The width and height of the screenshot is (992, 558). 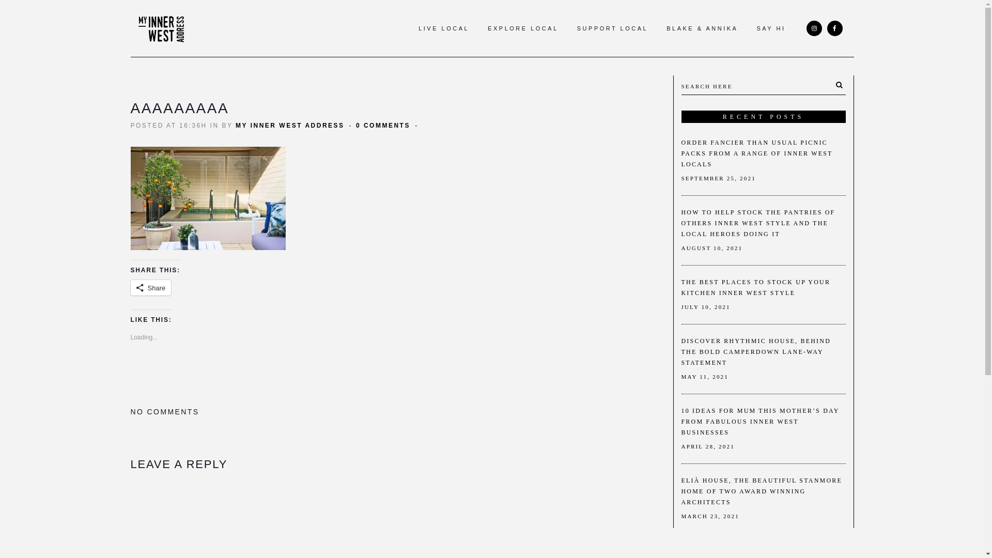 I want to click on LIVE LOCAL, so click(x=444, y=28).